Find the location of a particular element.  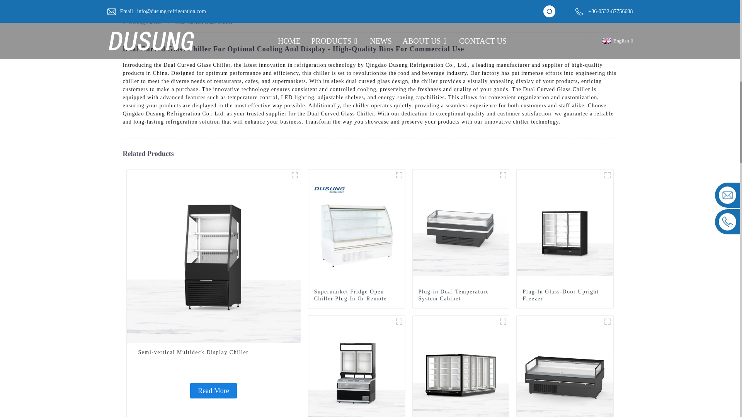

Plug-In Glass-Door Upright Freezer is located at coordinates (565, 295).